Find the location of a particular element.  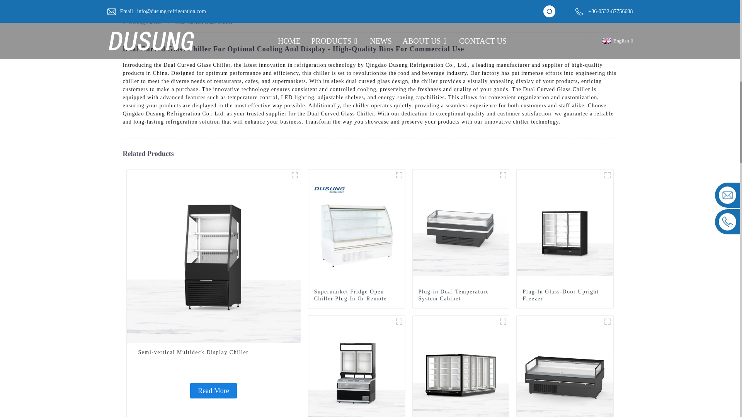

Plug-In Glass-Door Upright Freezer is located at coordinates (565, 295).